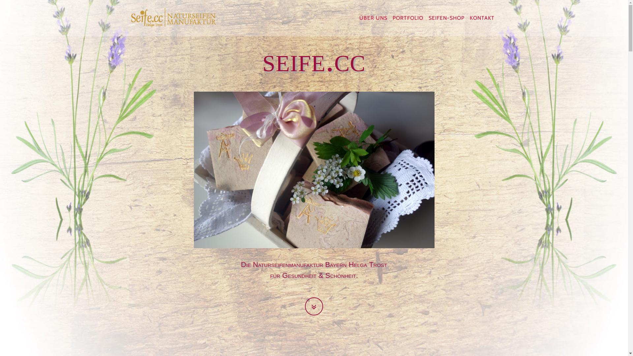 Image resolution: width=633 pixels, height=356 pixels. What do you see at coordinates (482, 18) in the screenshot?
I see `KONTAKT` at bounding box center [482, 18].